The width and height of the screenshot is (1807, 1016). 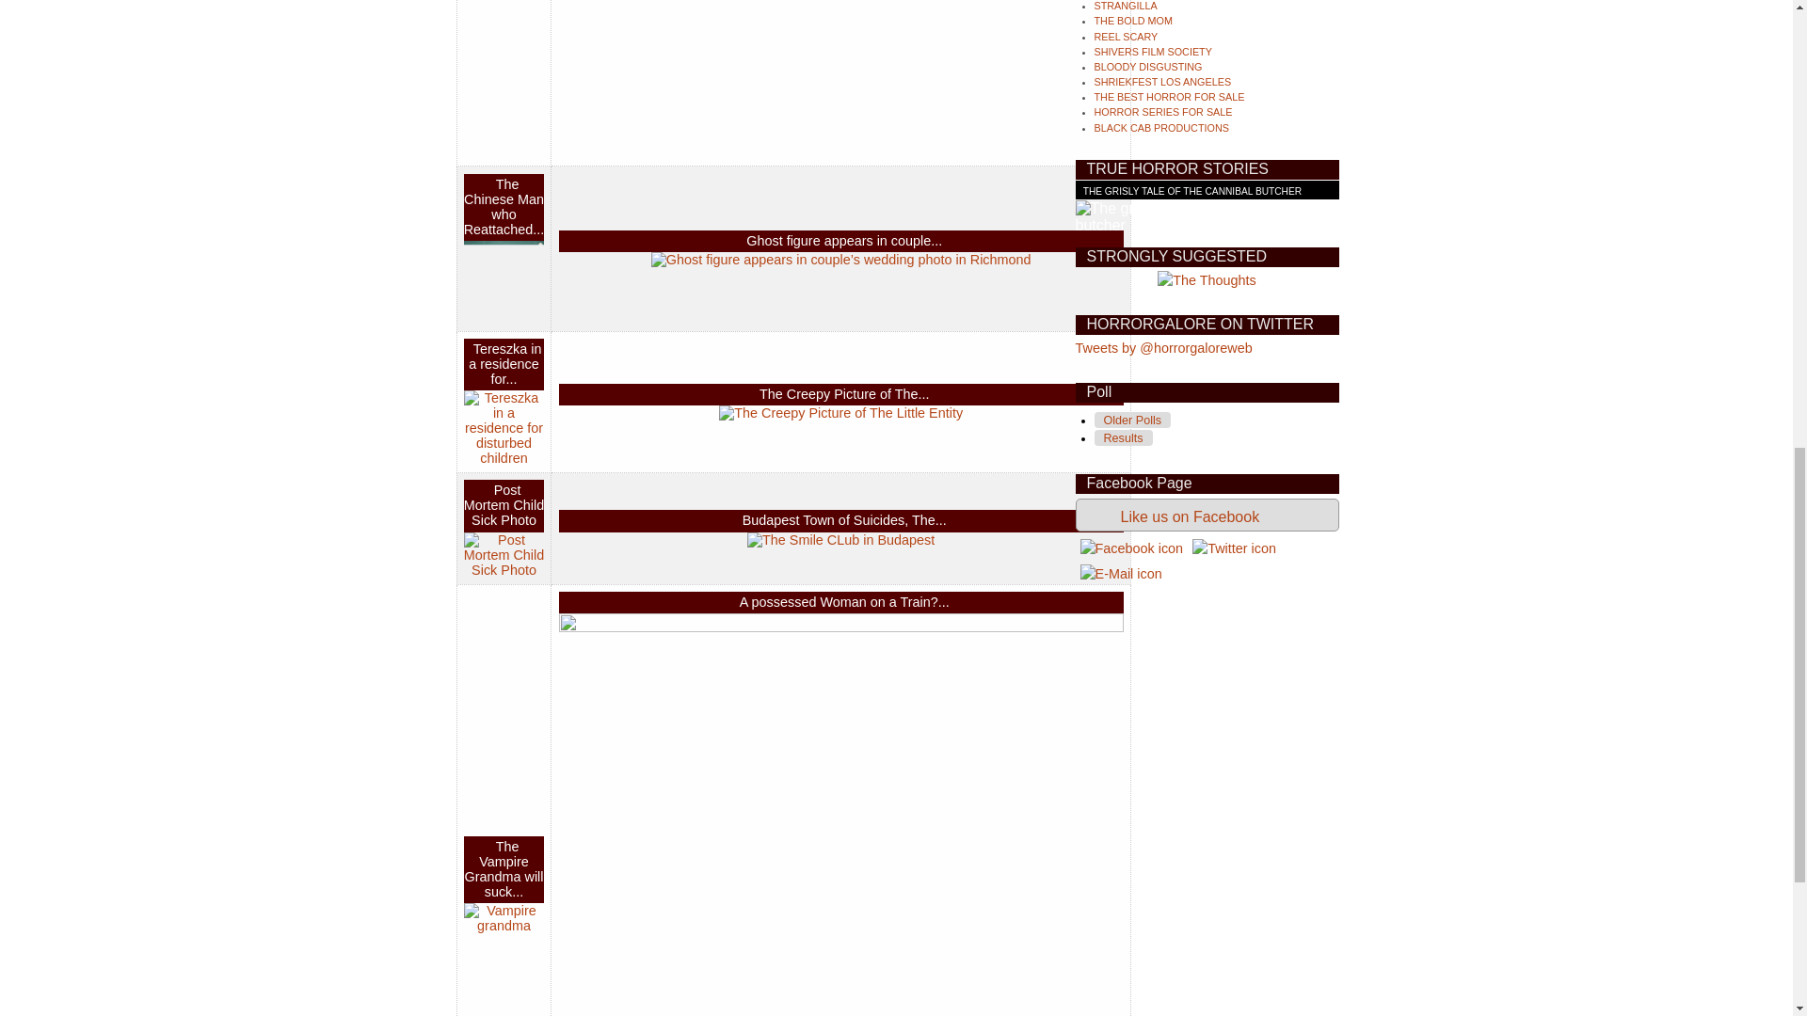 What do you see at coordinates (845, 519) in the screenshot?
I see `Budapest Town of Suicides, The...` at bounding box center [845, 519].